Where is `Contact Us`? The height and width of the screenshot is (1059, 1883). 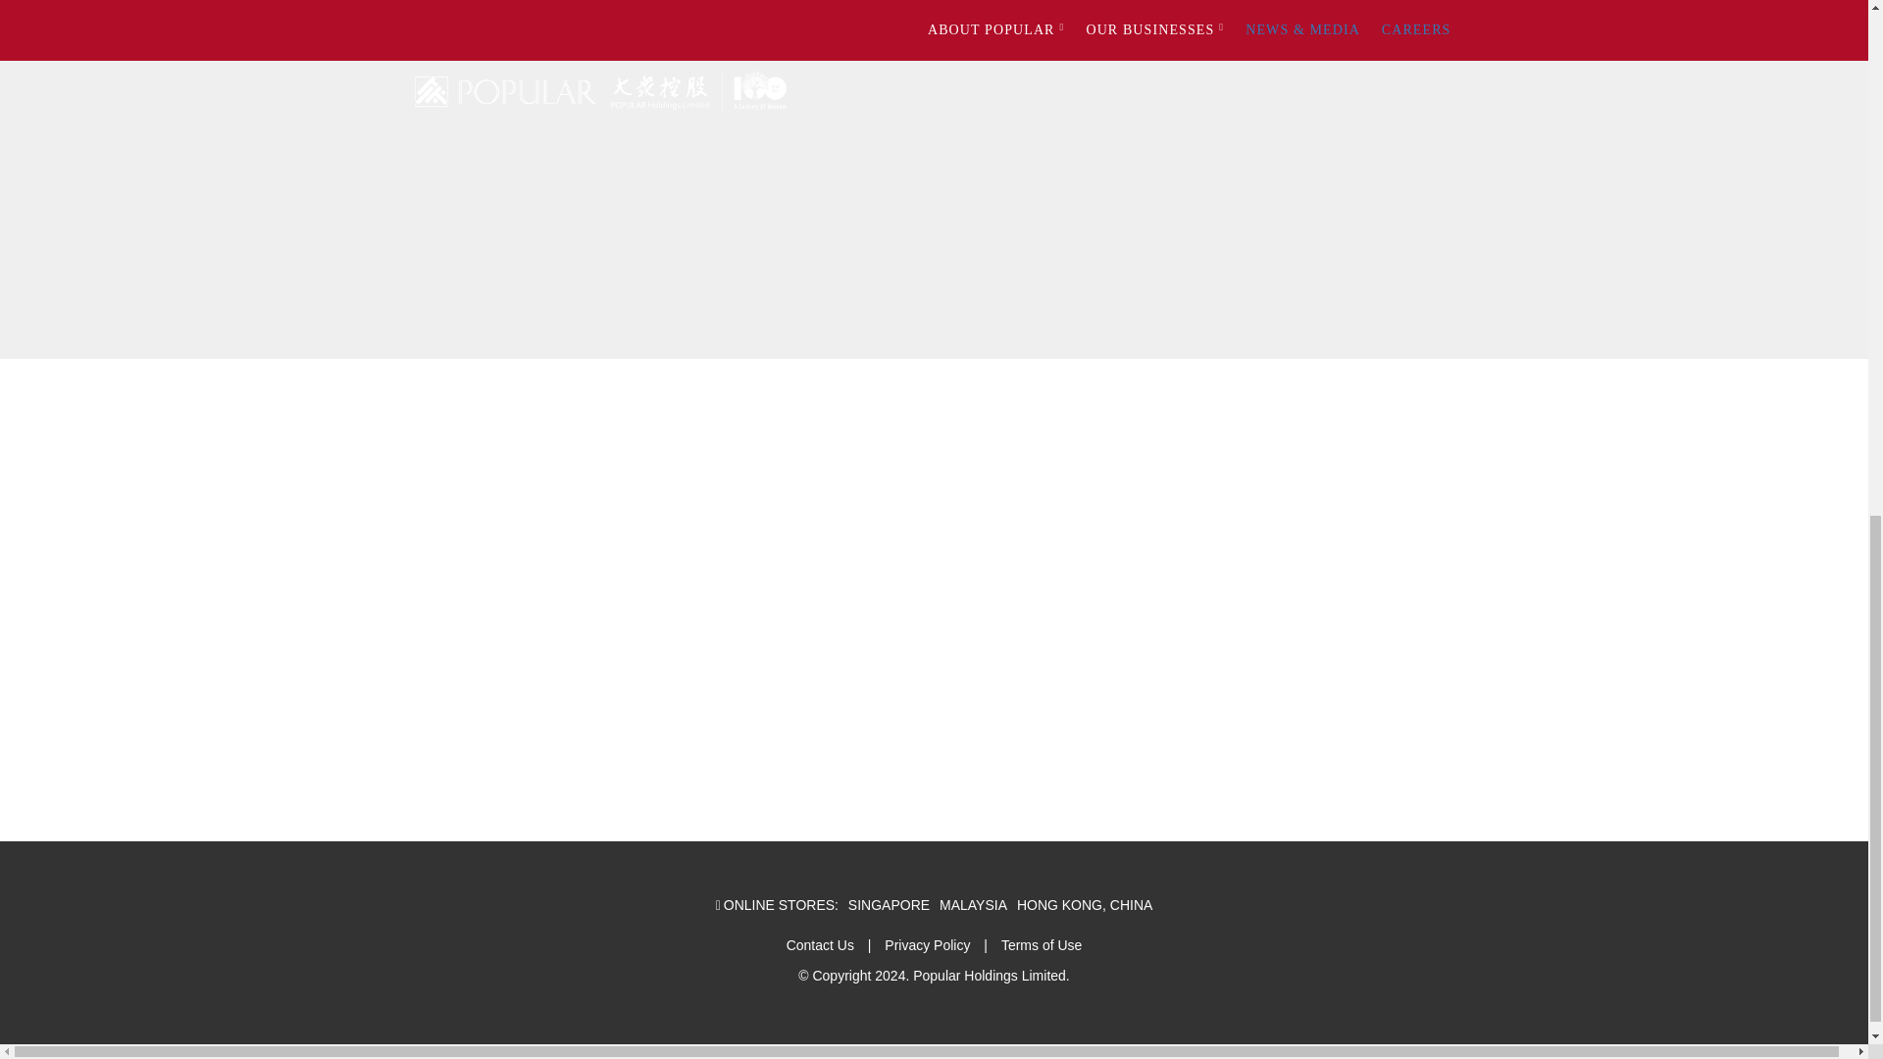
Contact Us is located at coordinates (820, 945).